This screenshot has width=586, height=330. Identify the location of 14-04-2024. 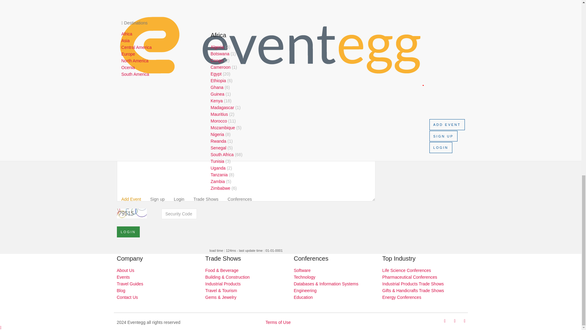
(246, 79).